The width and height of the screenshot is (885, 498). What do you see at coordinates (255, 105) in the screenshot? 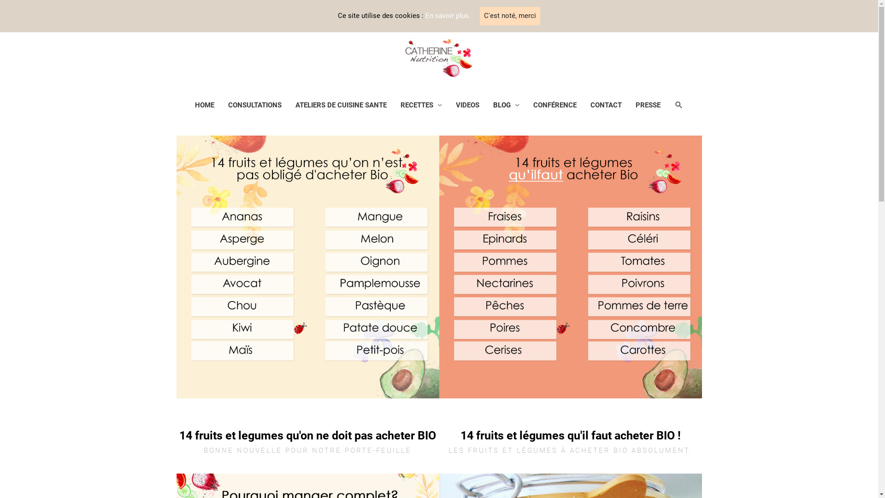
I see `CONSULTATIONS` at bounding box center [255, 105].